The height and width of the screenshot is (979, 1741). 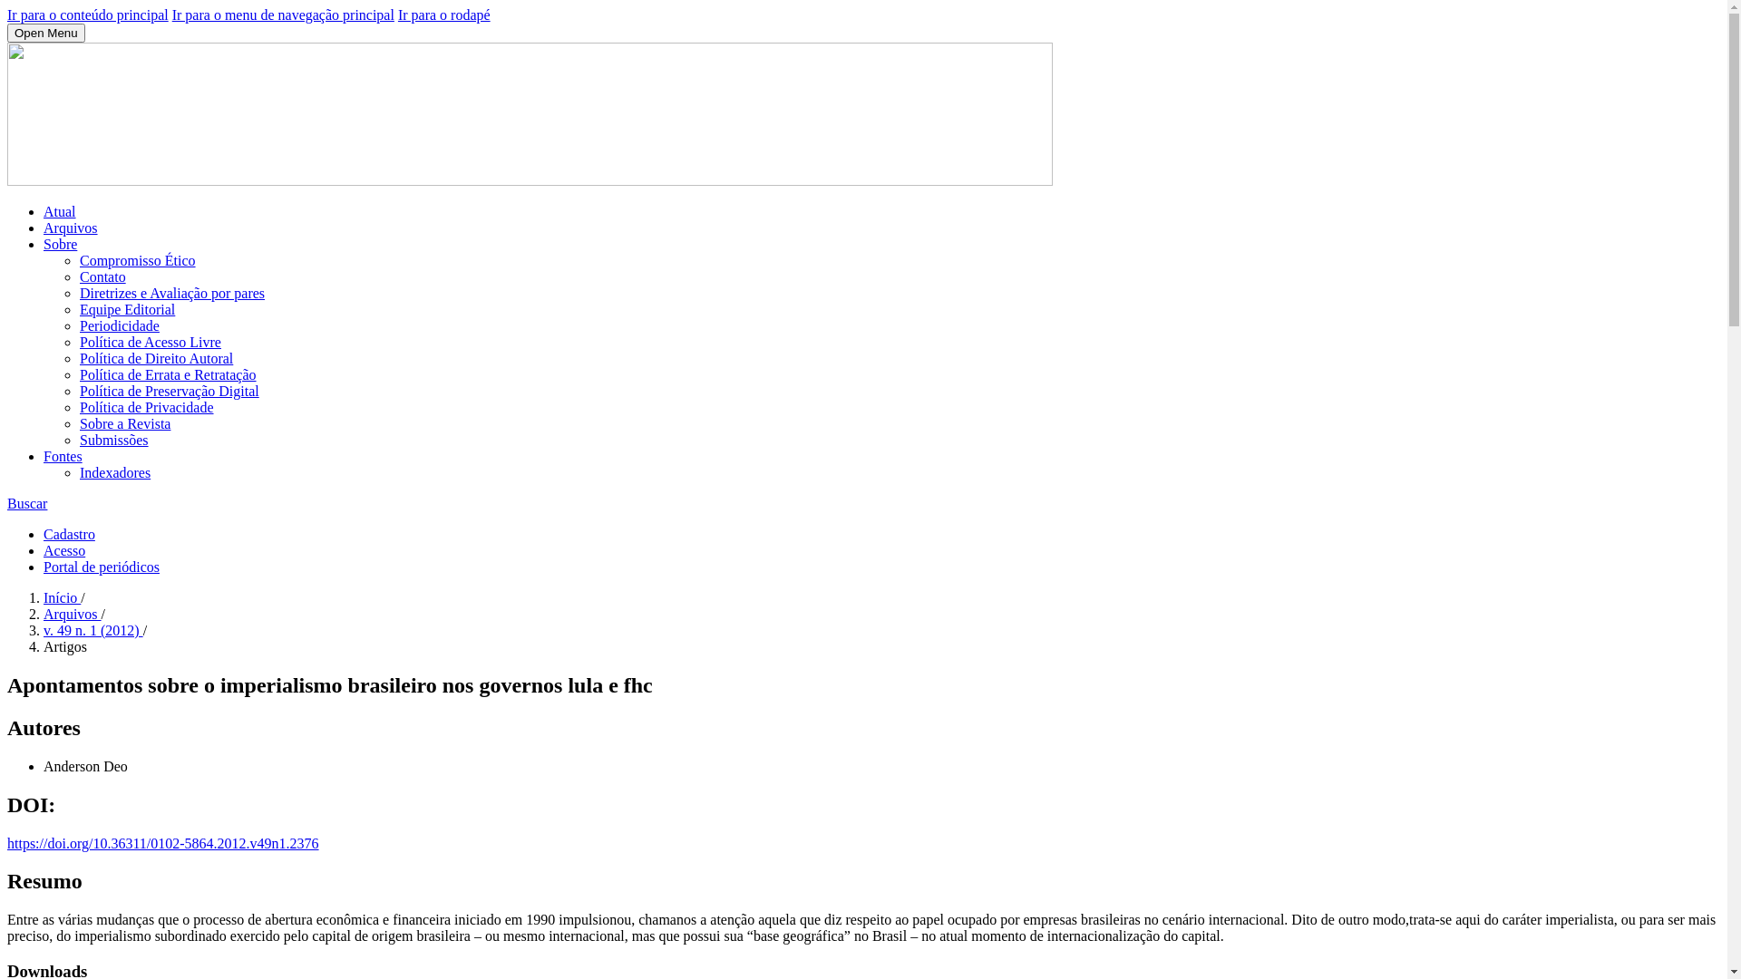 I want to click on https://doi.org/10.36311/0102-5864.2012.v49n1.2376, so click(x=163, y=843).